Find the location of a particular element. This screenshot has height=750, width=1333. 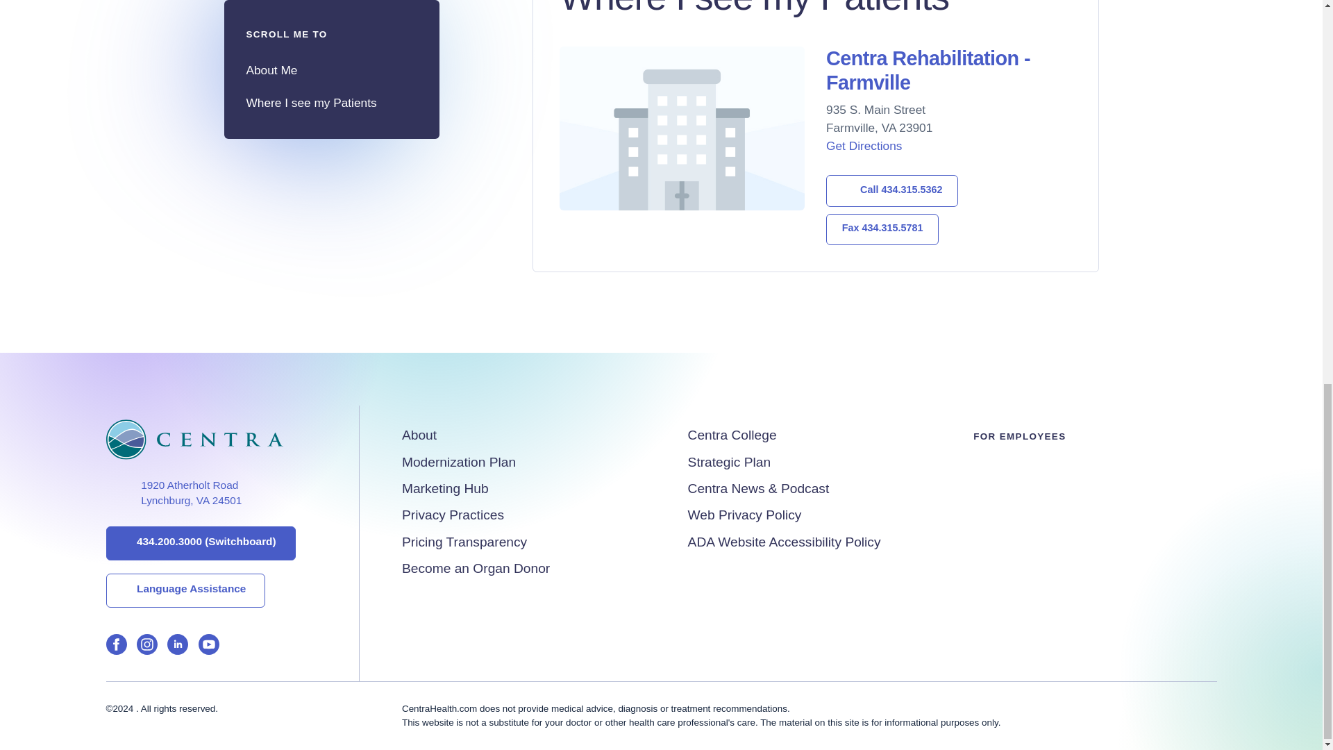

Youtube is located at coordinates (209, 647).